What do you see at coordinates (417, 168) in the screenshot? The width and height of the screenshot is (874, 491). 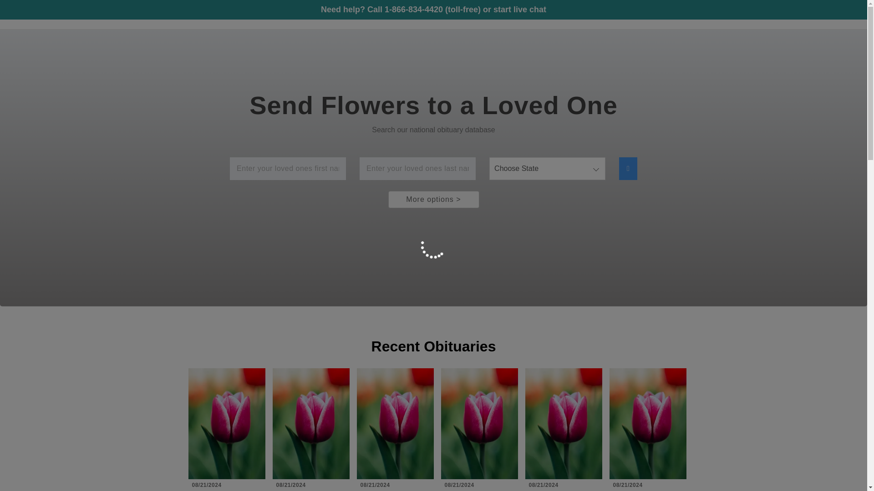 I see `Last Name` at bounding box center [417, 168].